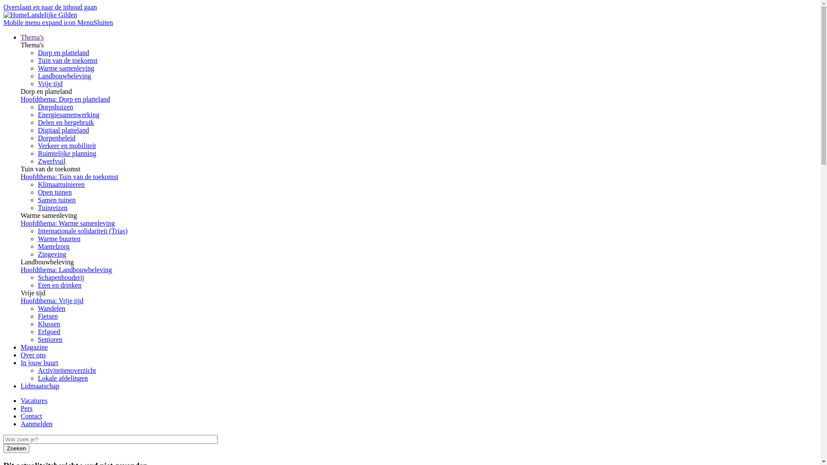 The image size is (827, 465). Describe the element at coordinates (65, 99) in the screenshot. I see `Hoofdthema: Dorp en platteland` at that location.